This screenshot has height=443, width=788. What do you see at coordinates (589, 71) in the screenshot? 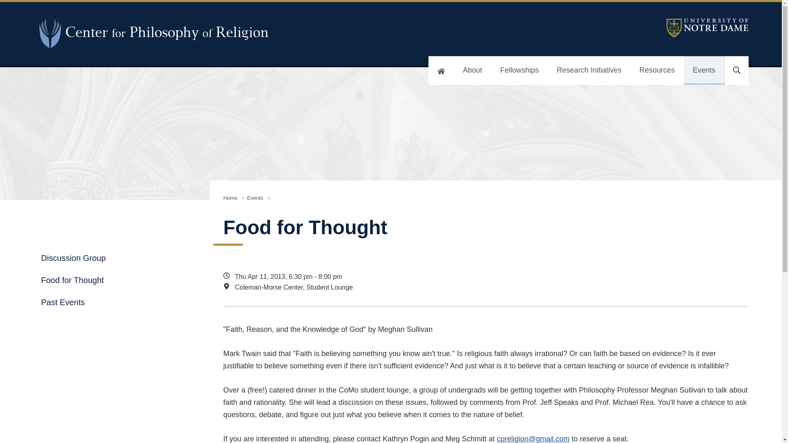
I see `Research Initiatives` at bounding box center [589, 71].